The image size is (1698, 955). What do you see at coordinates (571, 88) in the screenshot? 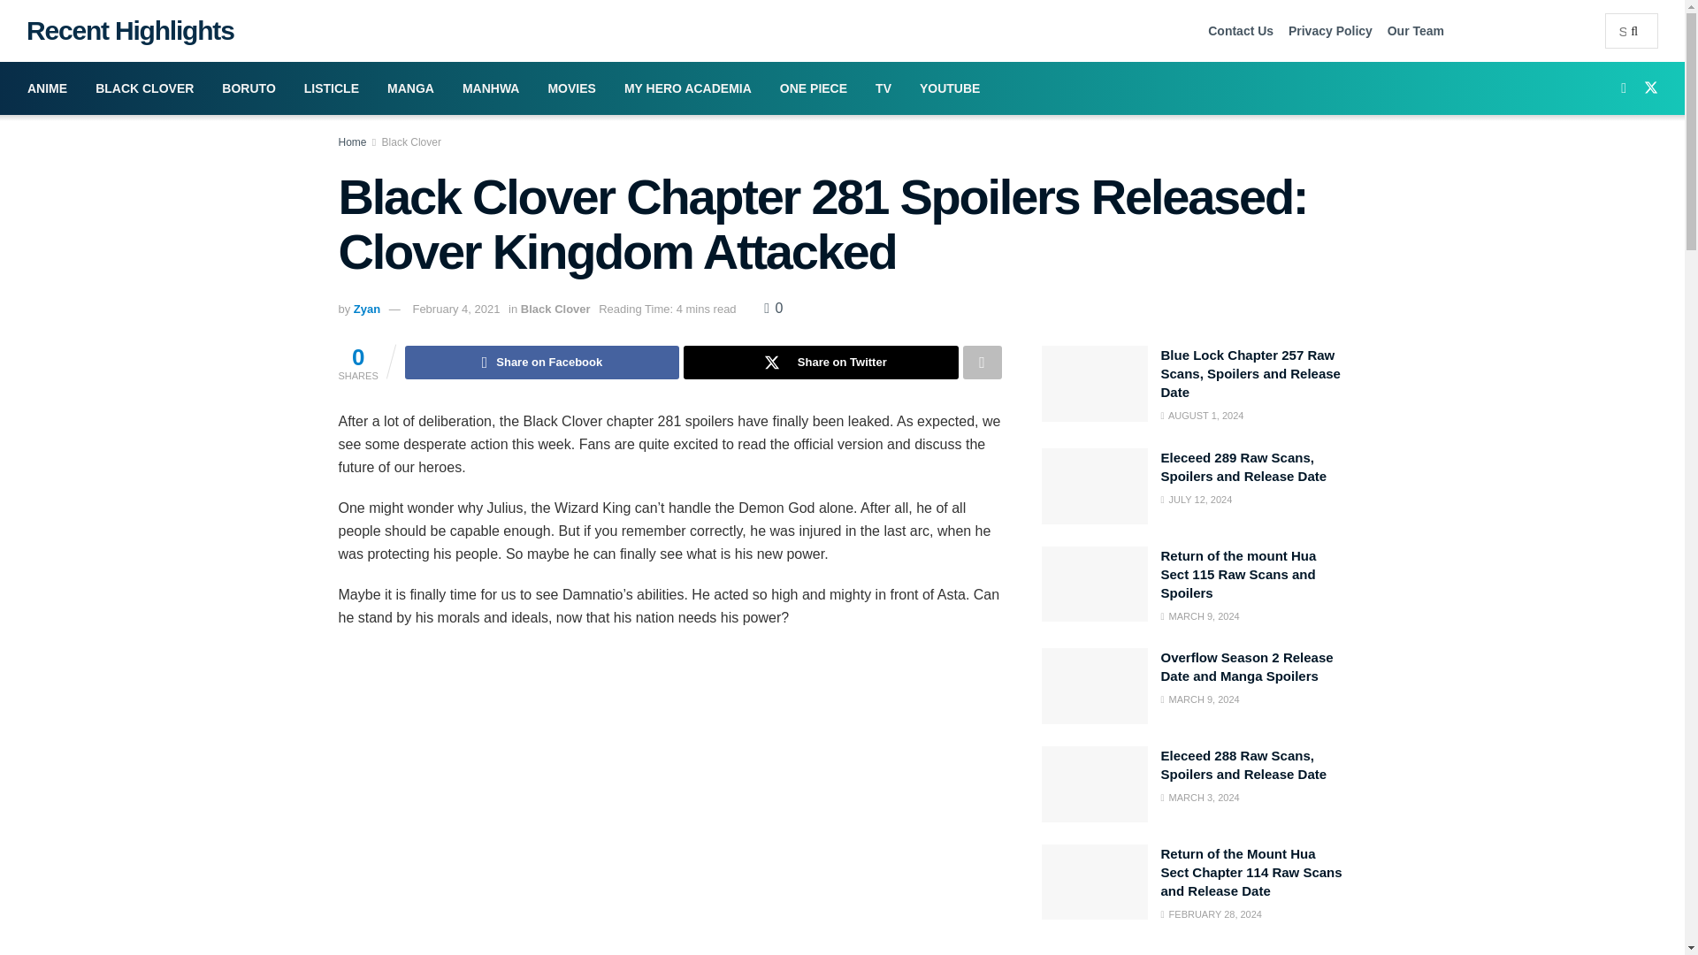
I see `MOVIES` at bounding box center [571, 88].